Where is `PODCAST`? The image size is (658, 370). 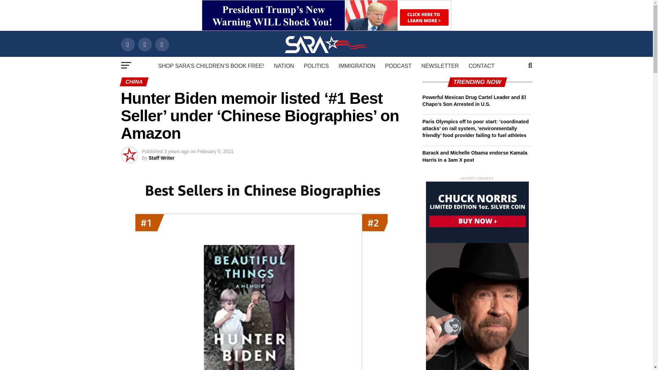
PODCAST is located at coordinates (398, 66).